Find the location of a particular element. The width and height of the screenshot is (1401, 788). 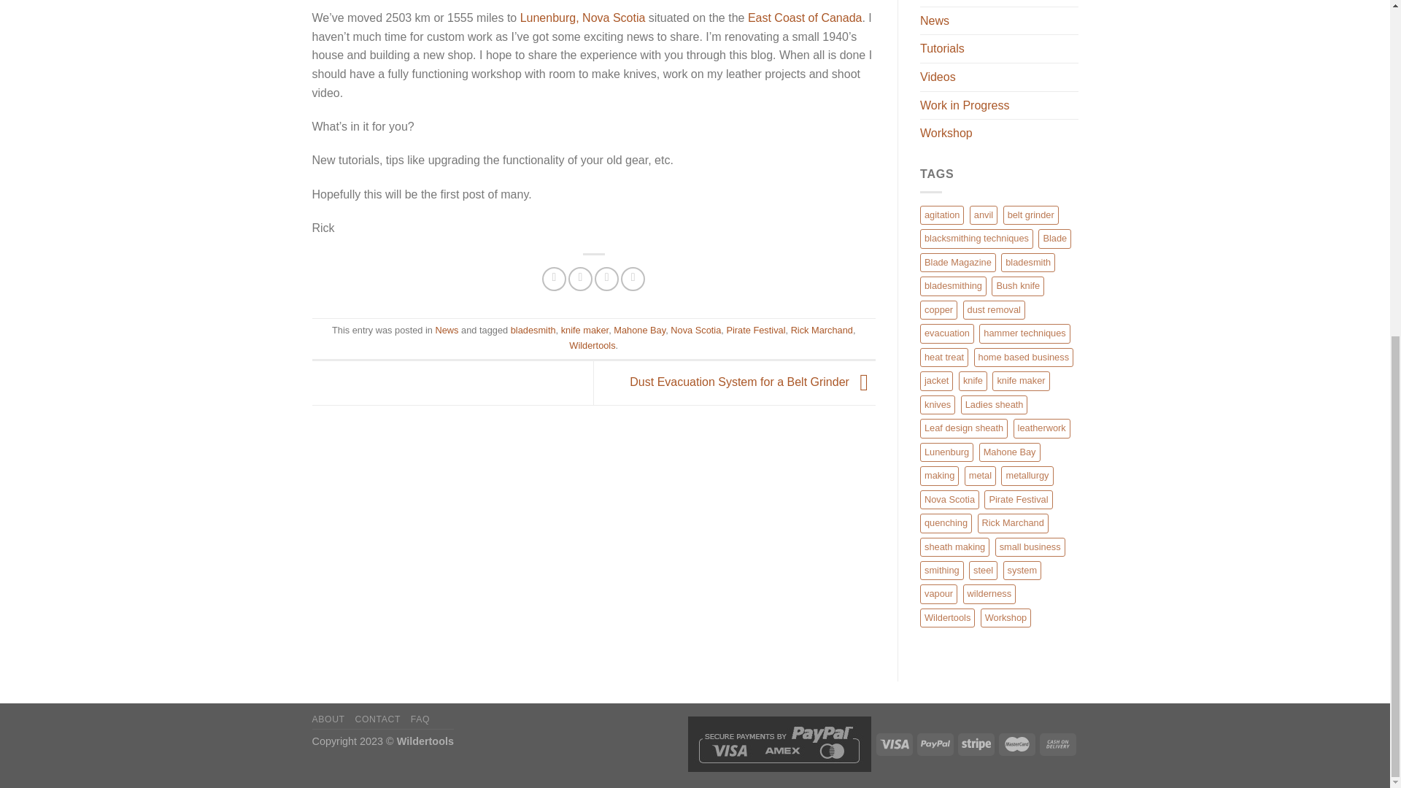

How PayPal Works is located at coordinates (779, 743).